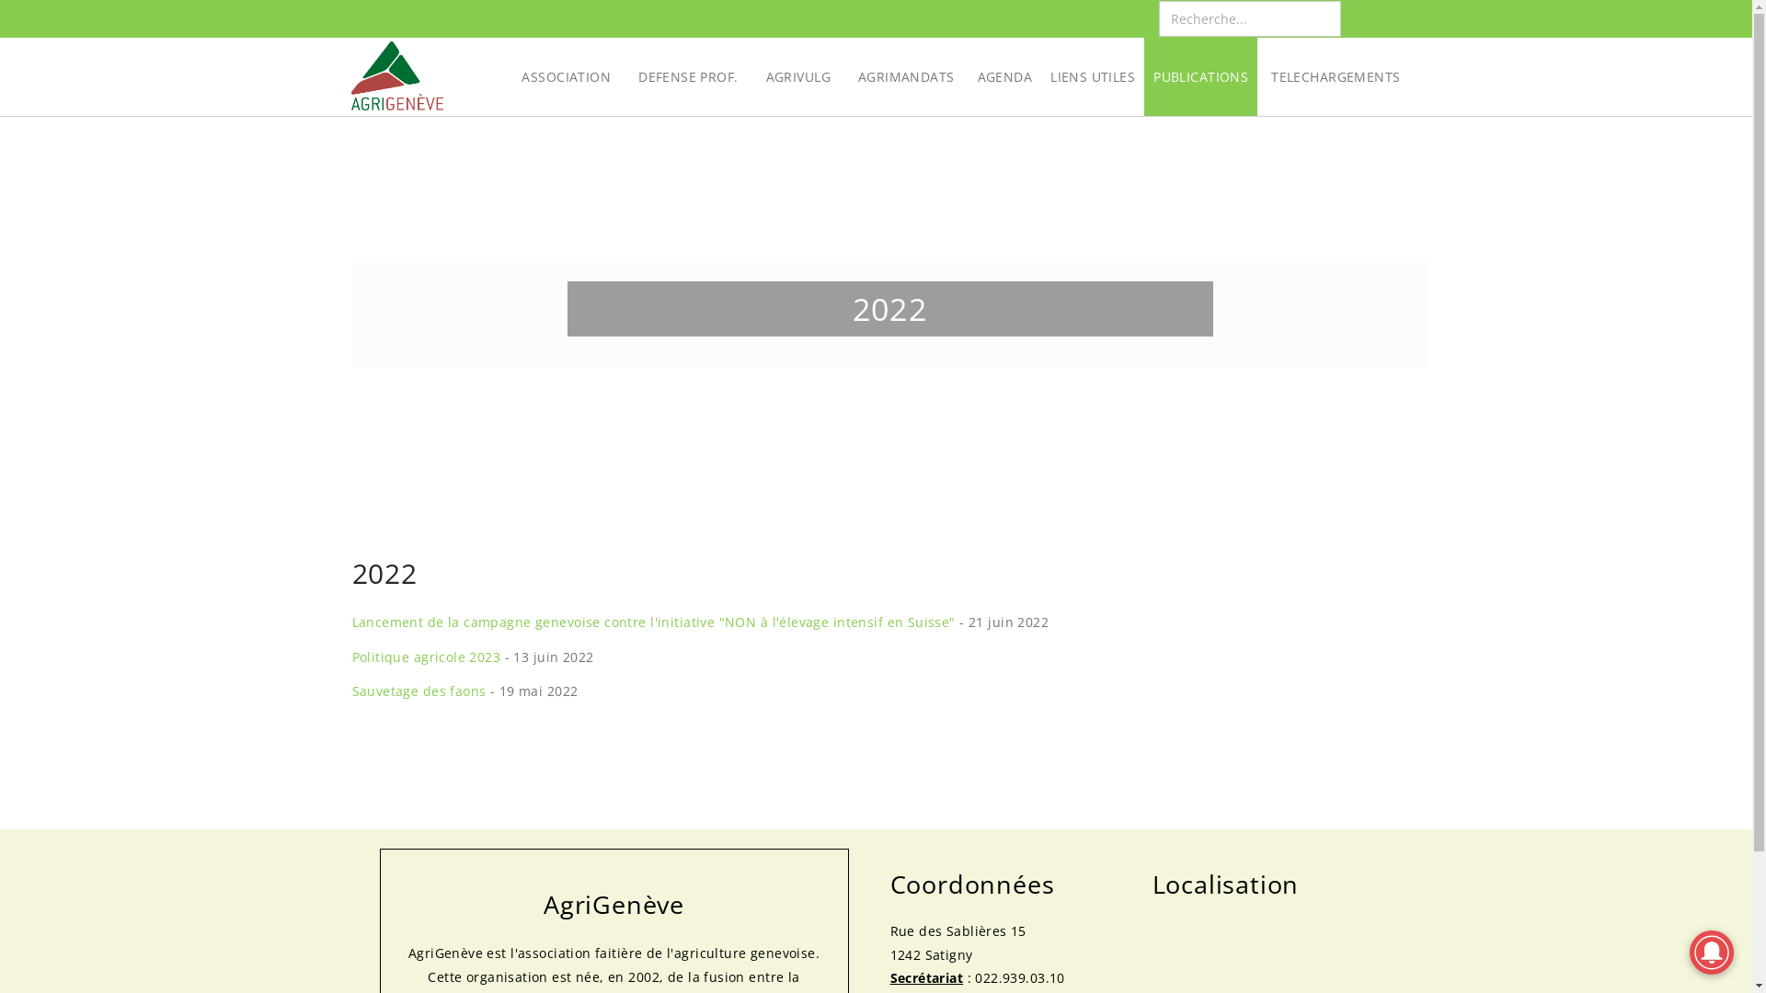 Image resolution: width=1766 pixels, height=993 pixels. I want to click on AGENDA, so click(1005, 77).